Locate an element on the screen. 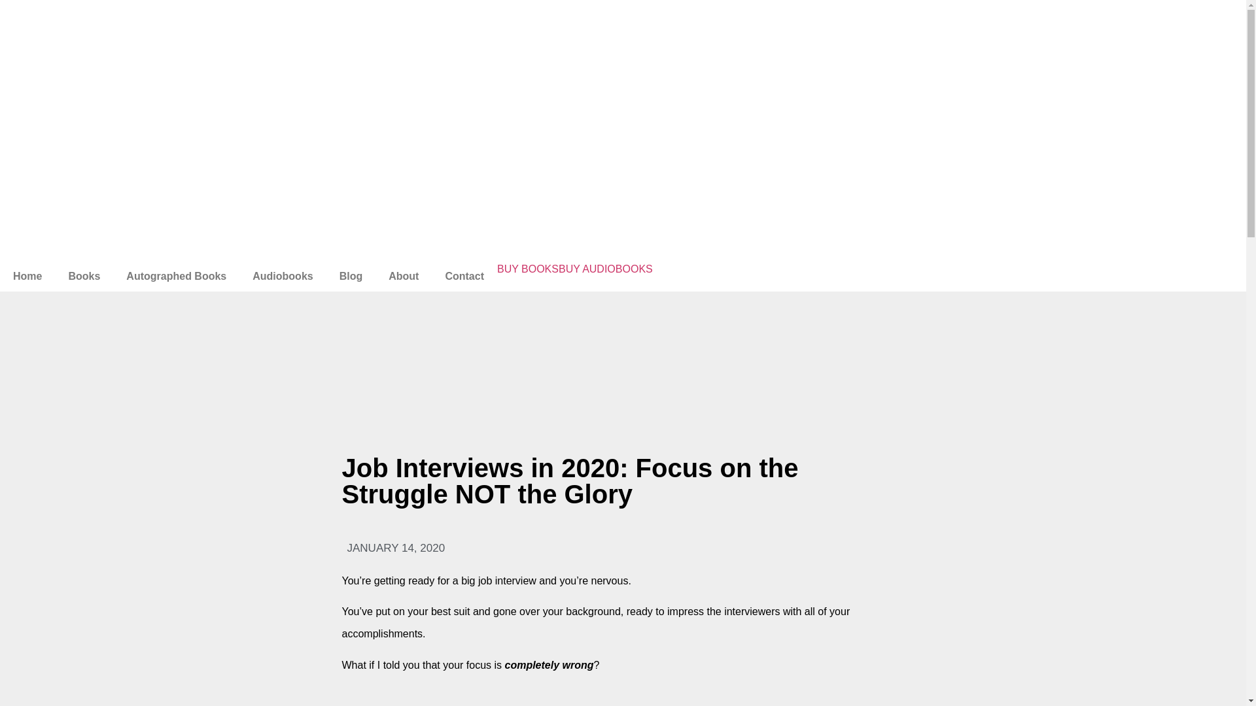  BUY BOOKS is located at coordinates (528, 269).